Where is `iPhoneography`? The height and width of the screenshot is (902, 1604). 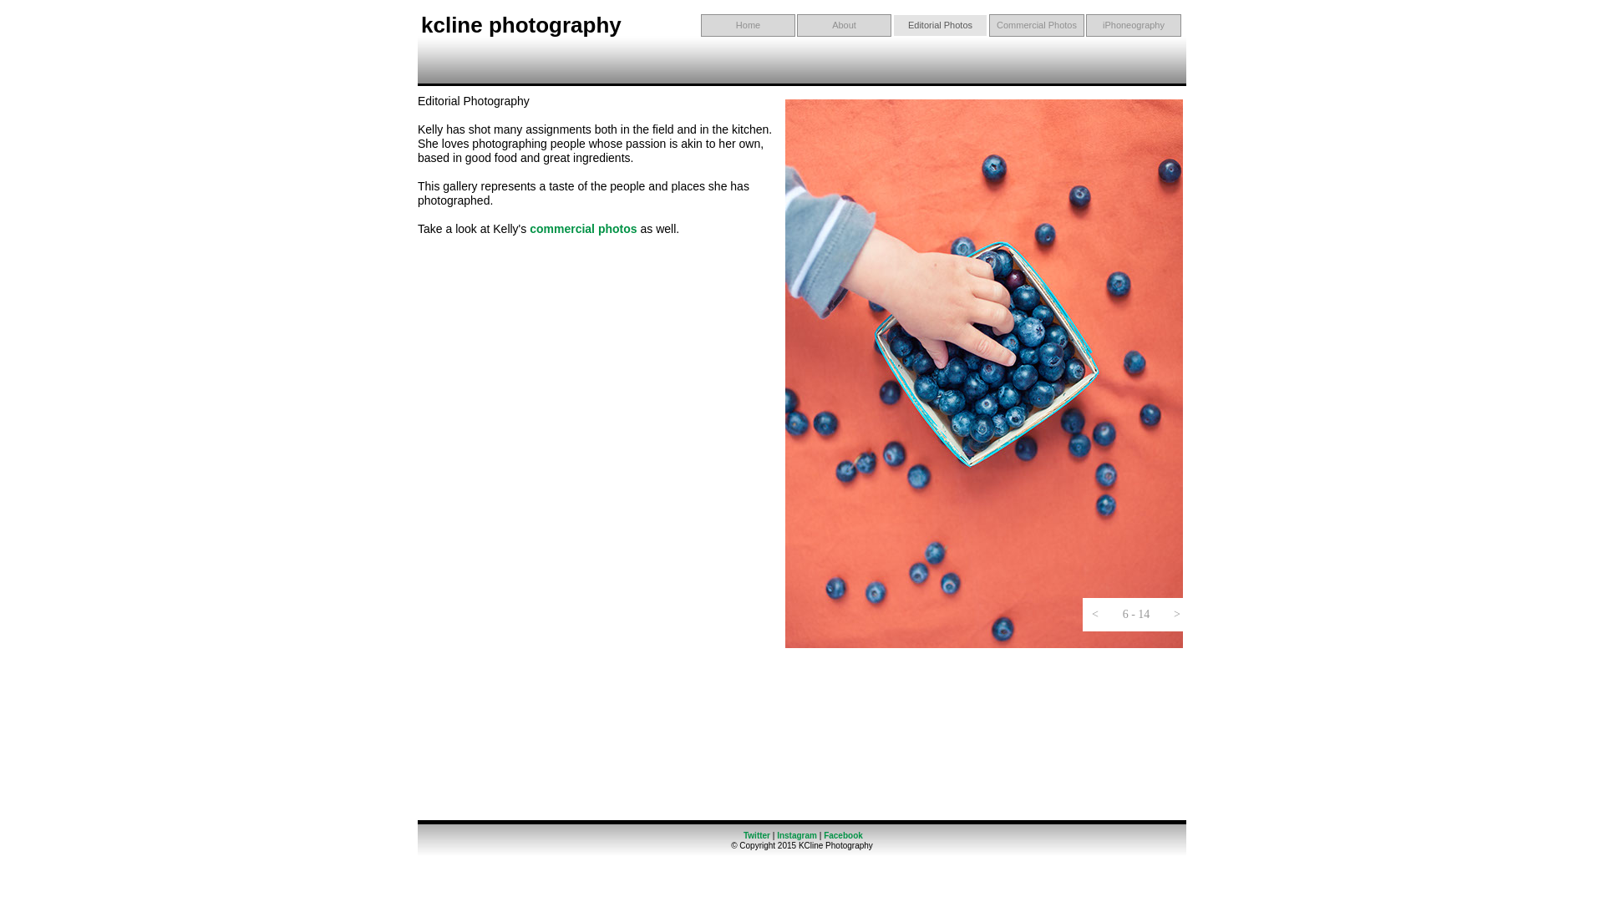
iPhoneography is located at coordinates (1133, 25).